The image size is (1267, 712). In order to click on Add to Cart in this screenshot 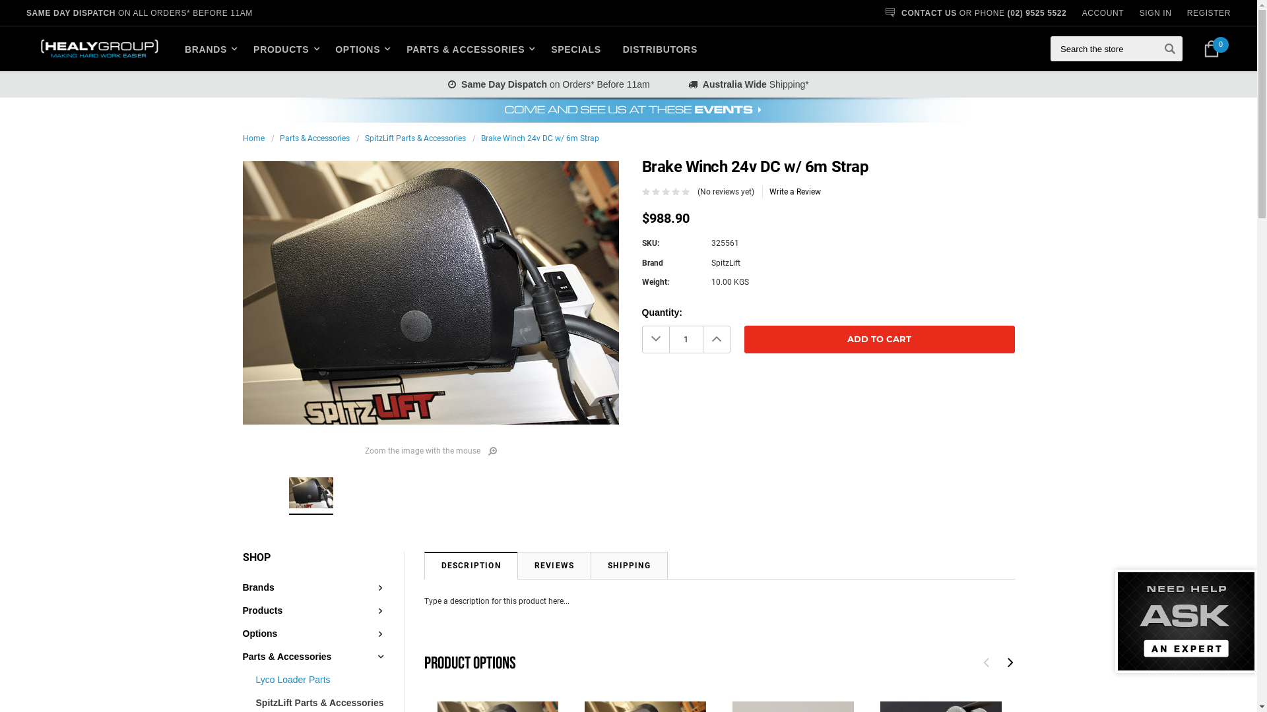, I will do `click(880, 340)`.